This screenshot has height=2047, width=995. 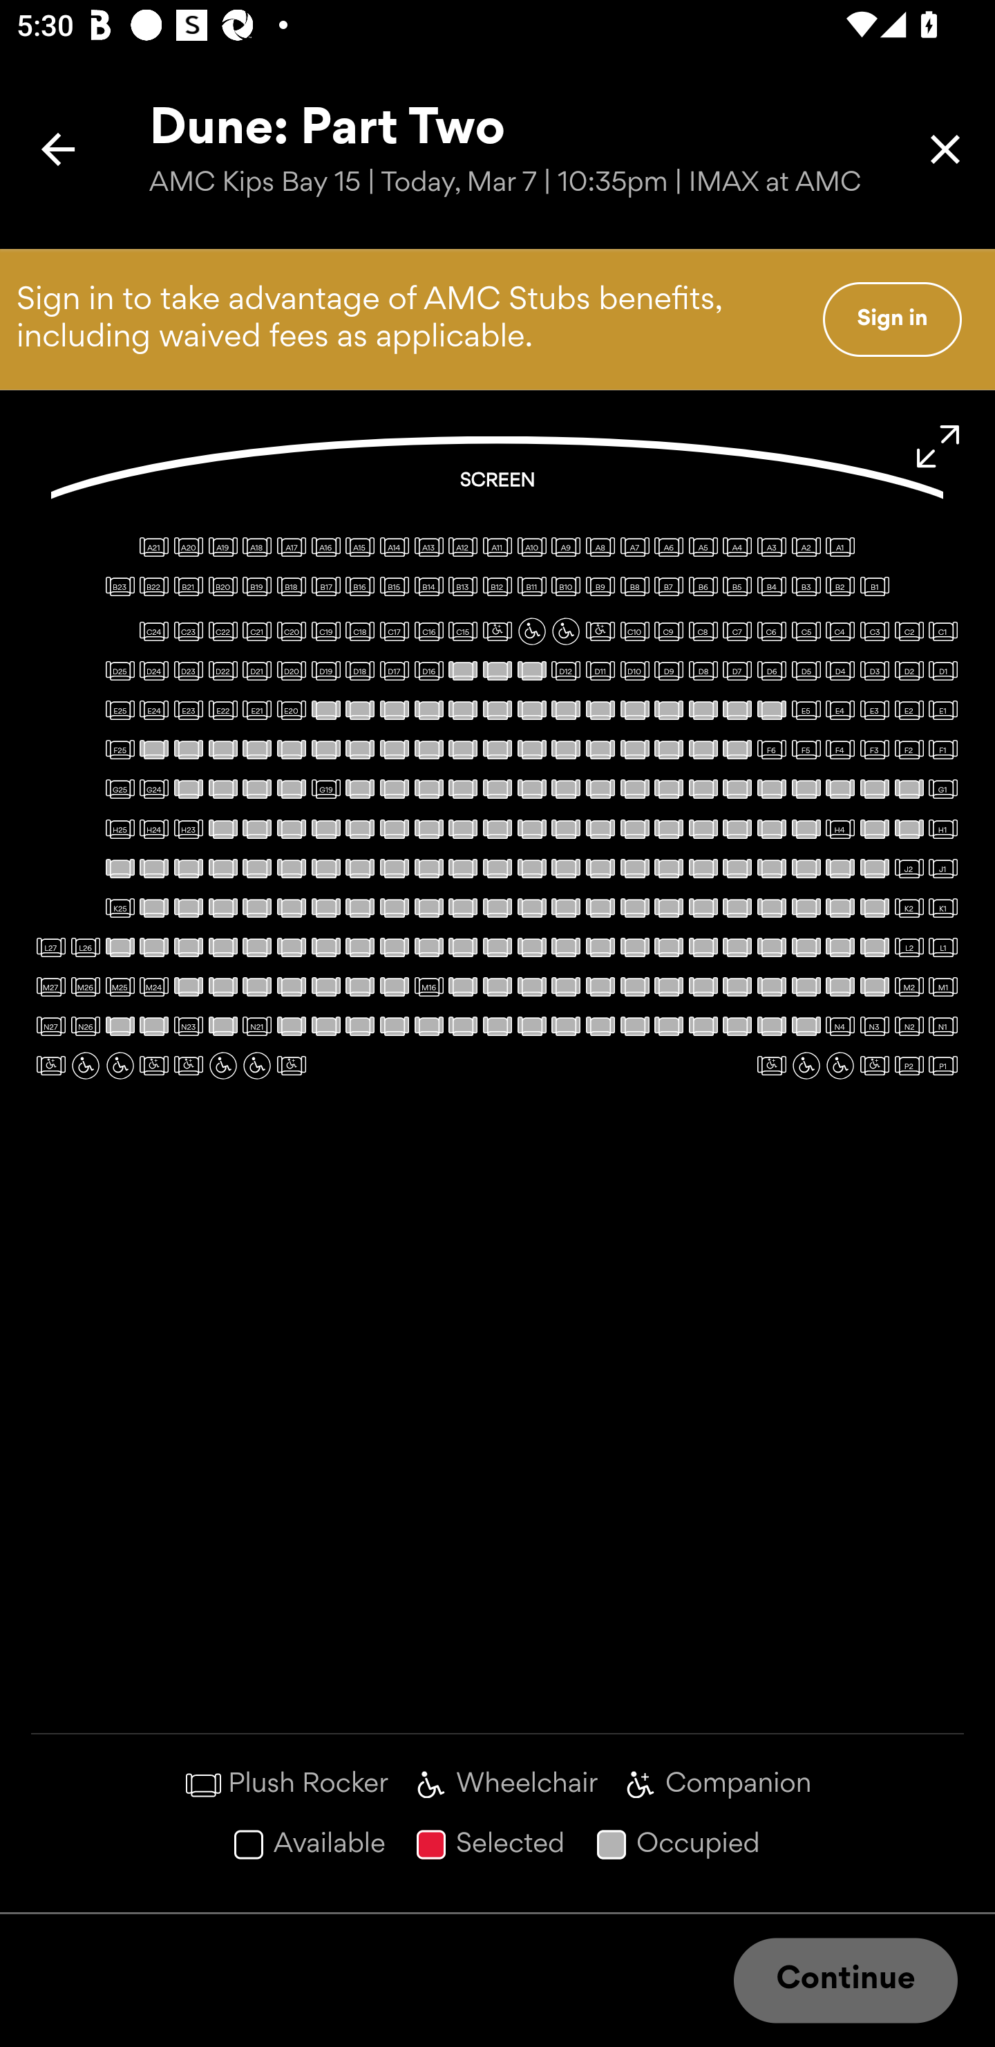 I want to click on C9, Regular seat, available, so click(x=669, y=631).